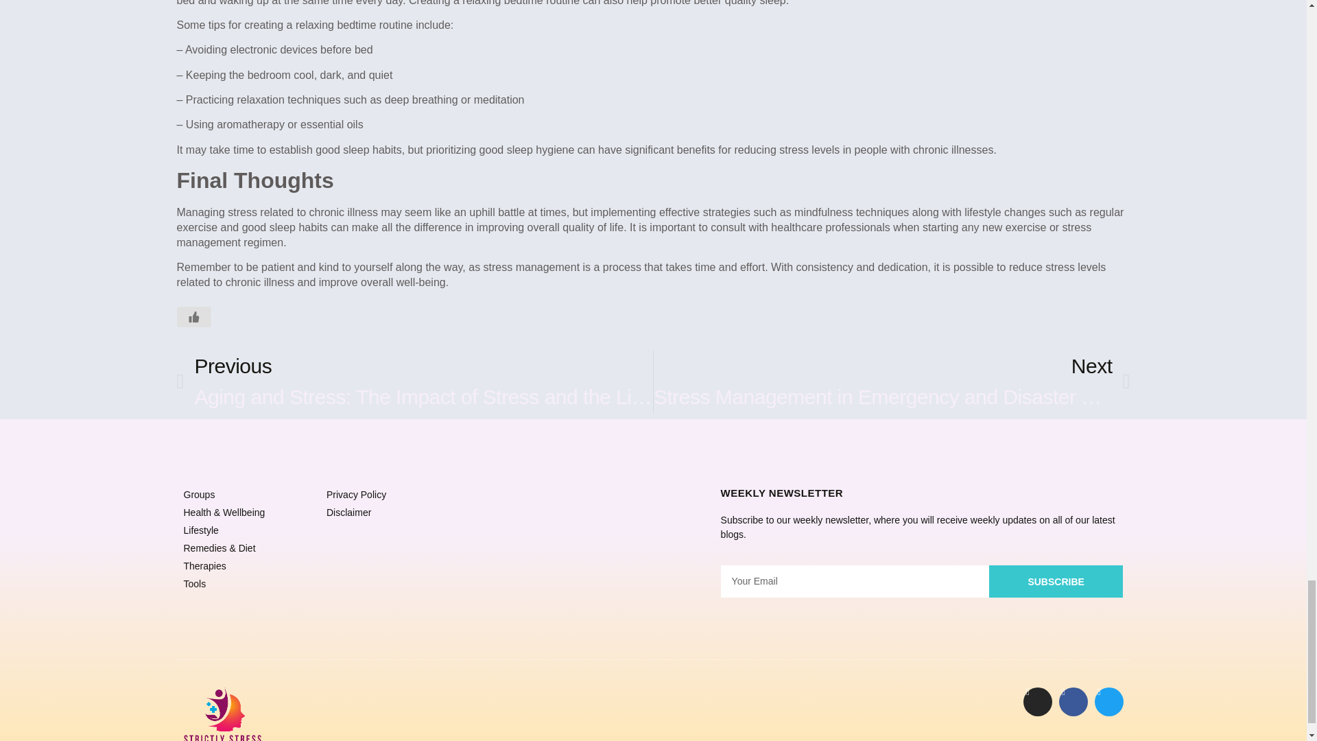 This screenshot has width=1317, height=741. What do you see at coordinates (391, 513) in the screenshot?
I see `Disclaimer` at bounding box center [391, 513].